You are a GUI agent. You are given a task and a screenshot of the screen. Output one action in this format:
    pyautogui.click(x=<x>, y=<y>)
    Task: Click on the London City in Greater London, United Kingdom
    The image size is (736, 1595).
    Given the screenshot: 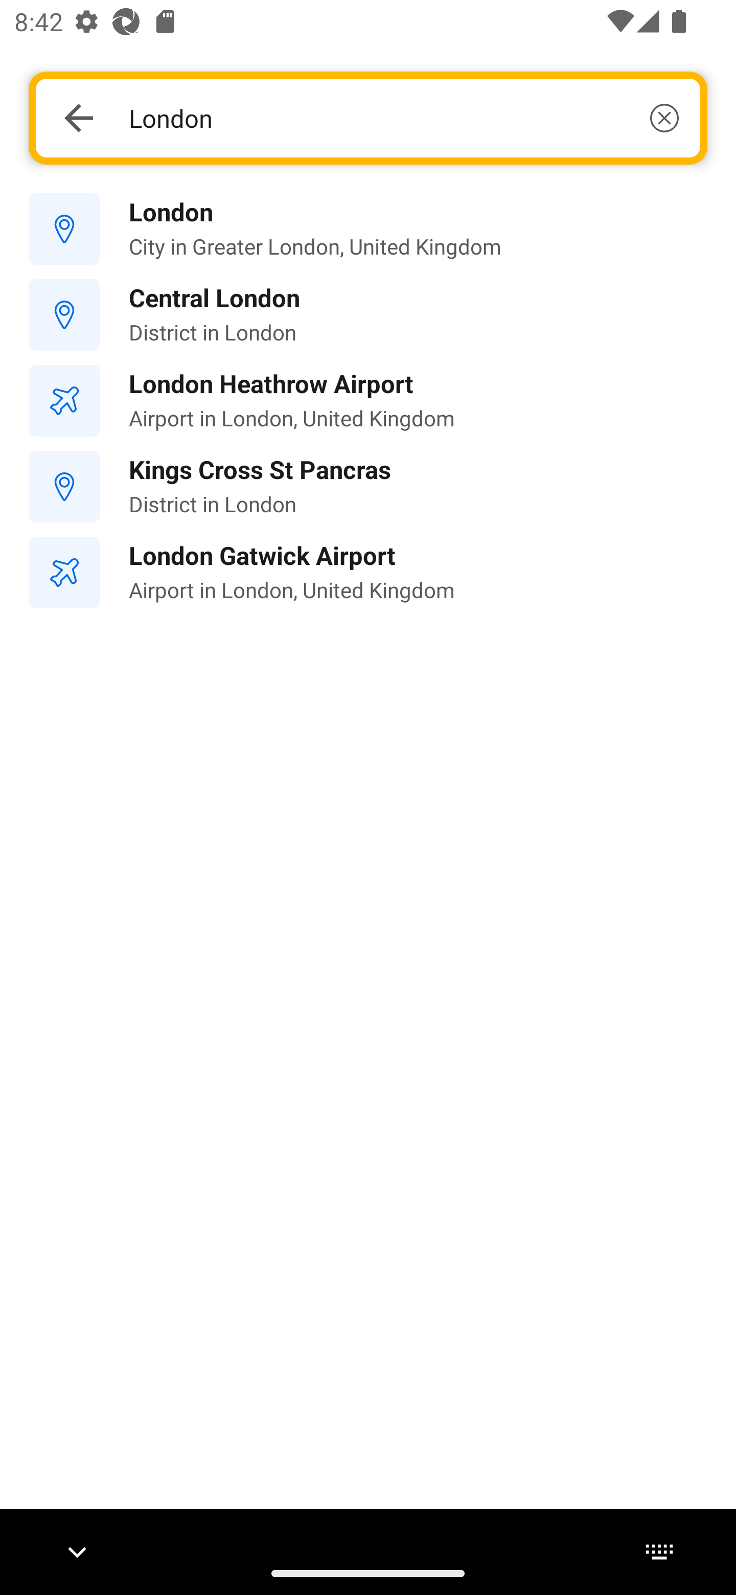 What is the action you would take?
    pyautogui.click(x=368, y=230)
    